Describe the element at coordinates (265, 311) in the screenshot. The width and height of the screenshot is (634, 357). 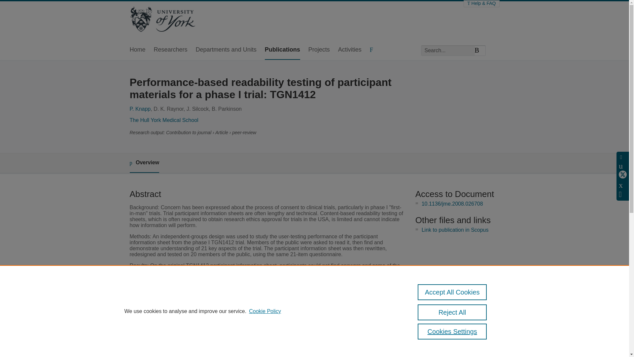
I see `Cookie Policy` at that location.